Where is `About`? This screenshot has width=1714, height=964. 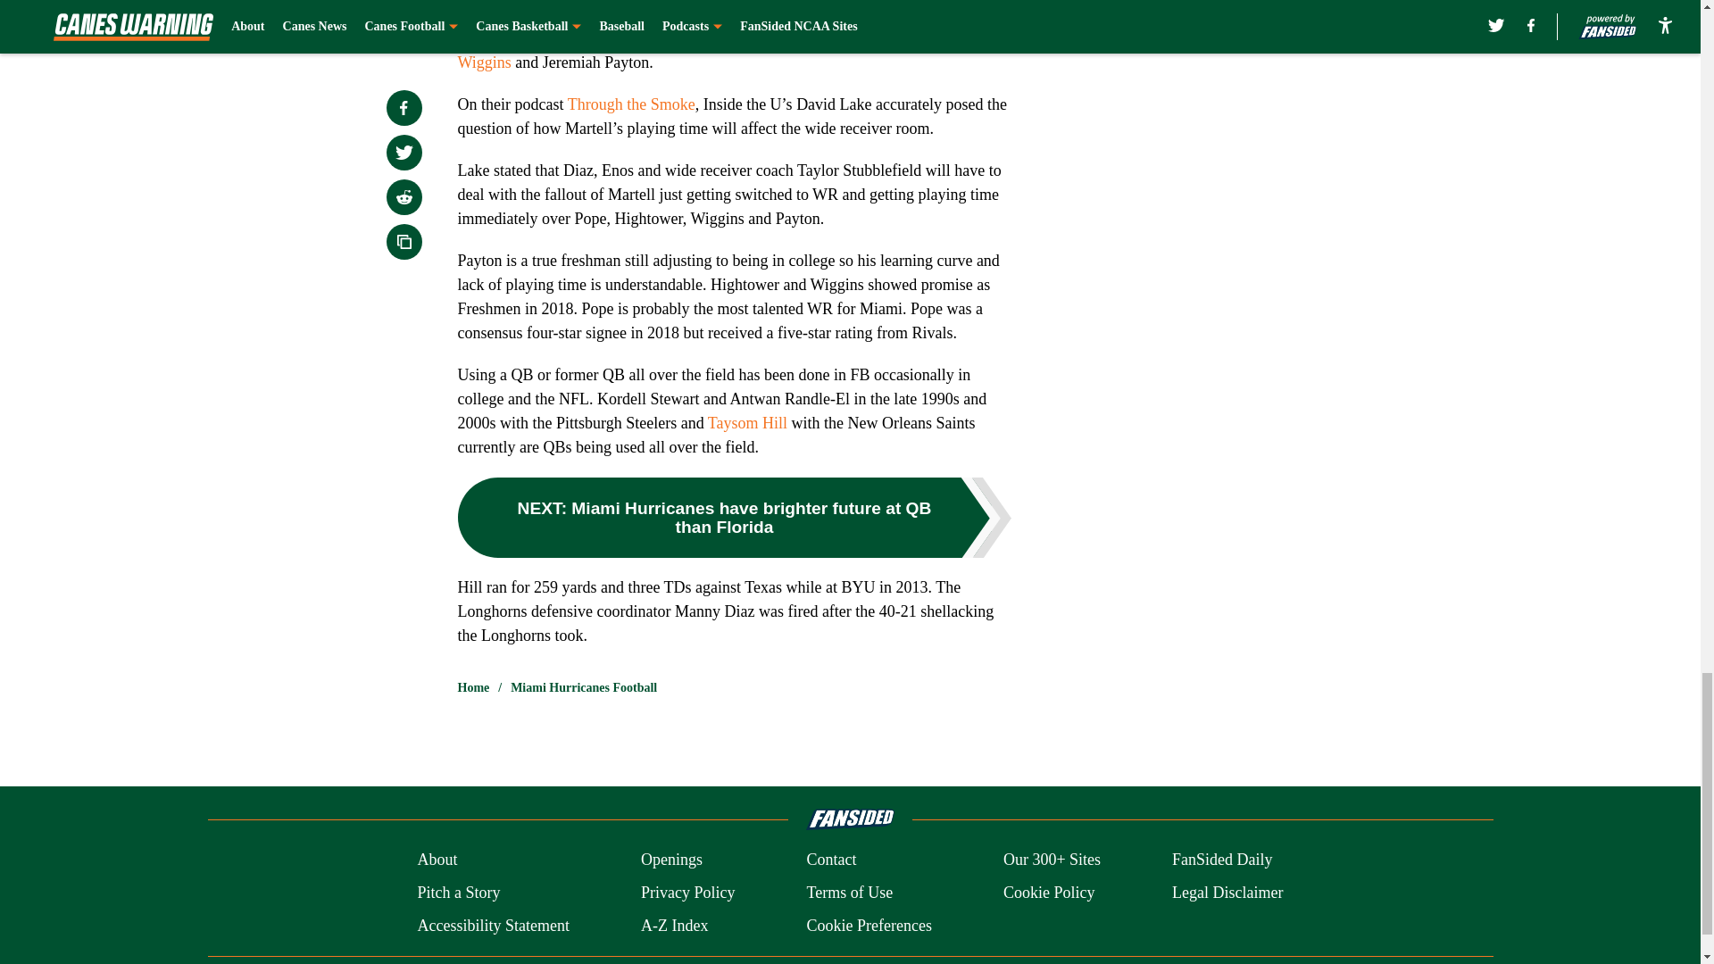
About is located at coordinates (437, 860).